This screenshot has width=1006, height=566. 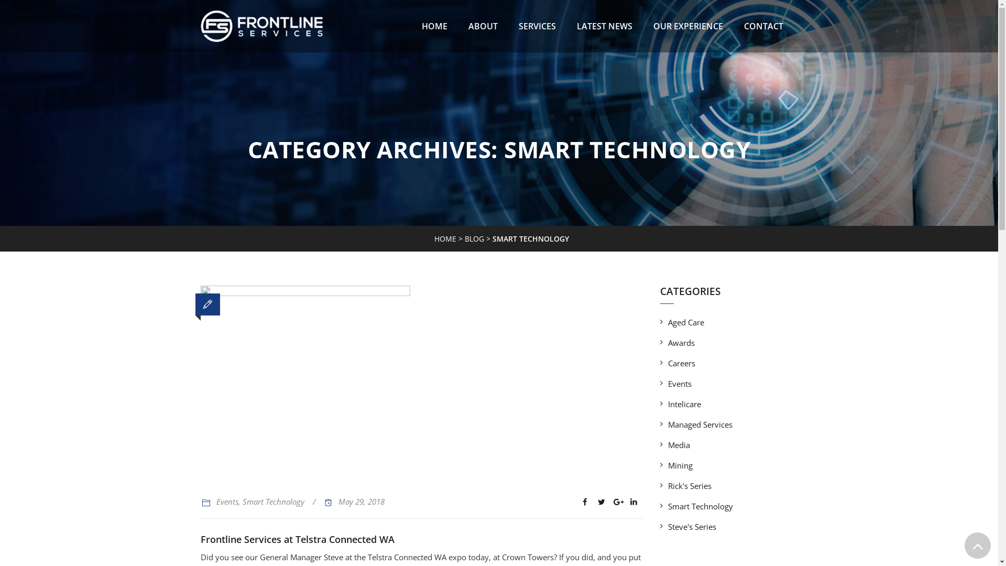 What do you see at coordinates (688, 527) in the screenshot?
I see `Steve's Series` at bounding box center [688, 527].